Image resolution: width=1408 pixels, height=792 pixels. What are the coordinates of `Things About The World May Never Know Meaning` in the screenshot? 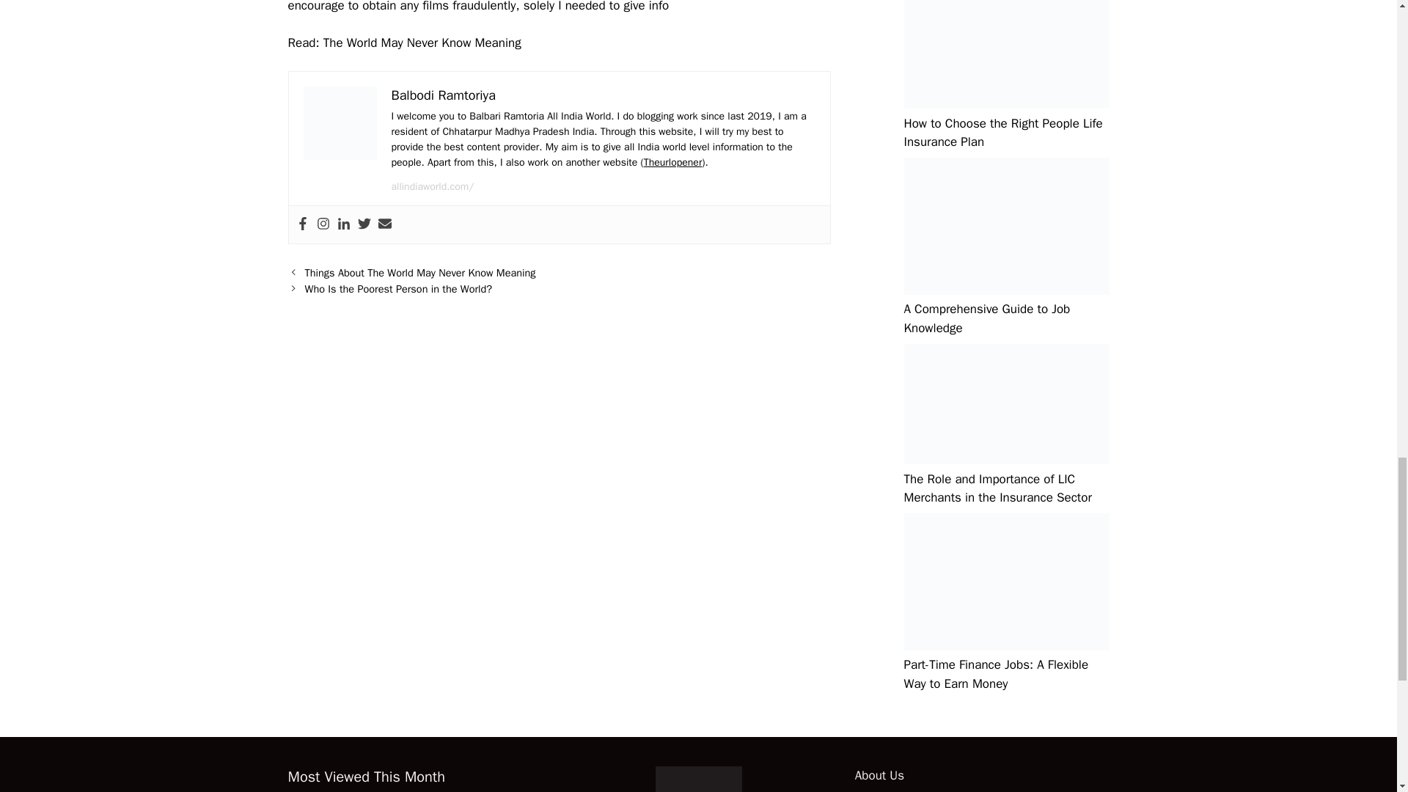 It's located at (421, 273).